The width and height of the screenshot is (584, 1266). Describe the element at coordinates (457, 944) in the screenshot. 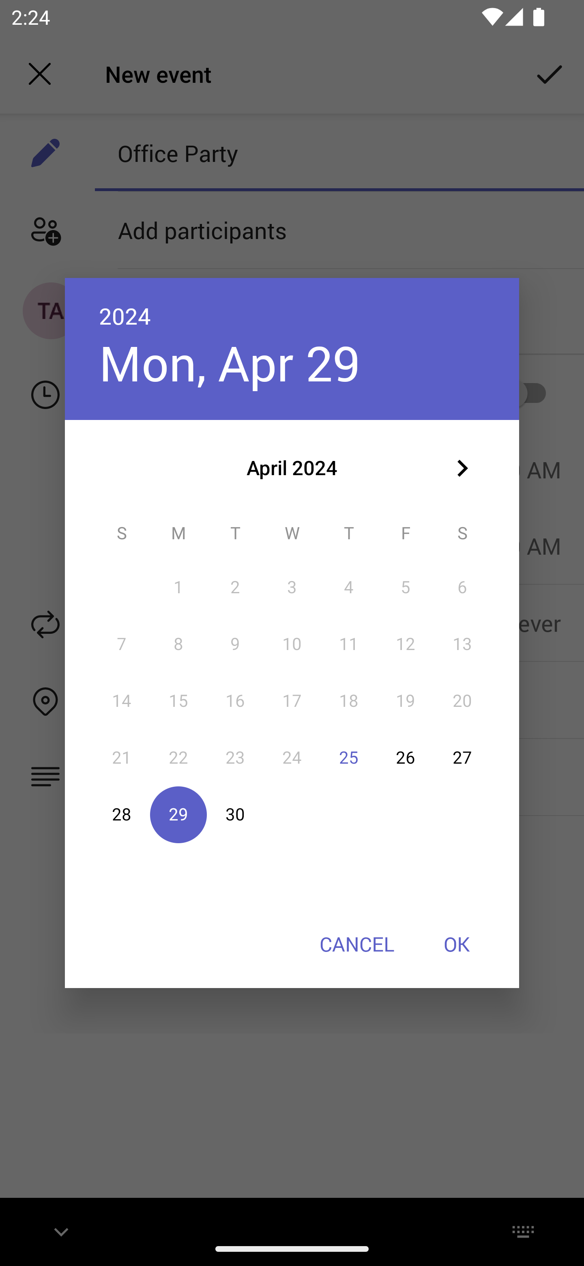

I see `OK` at that location.